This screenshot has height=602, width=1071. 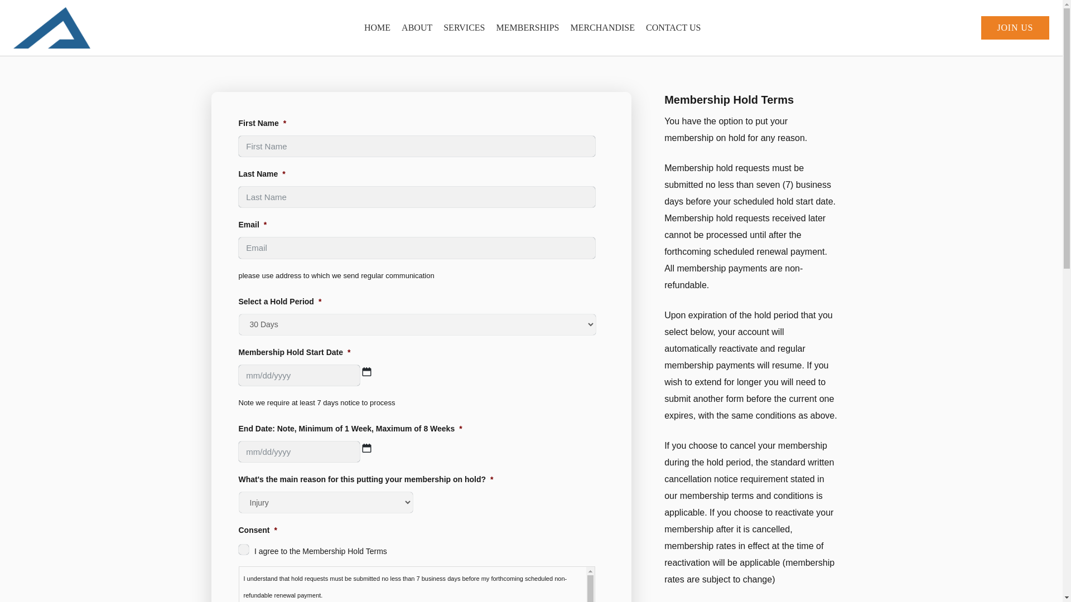 I want to click on 1, so click(x=243, y=550).